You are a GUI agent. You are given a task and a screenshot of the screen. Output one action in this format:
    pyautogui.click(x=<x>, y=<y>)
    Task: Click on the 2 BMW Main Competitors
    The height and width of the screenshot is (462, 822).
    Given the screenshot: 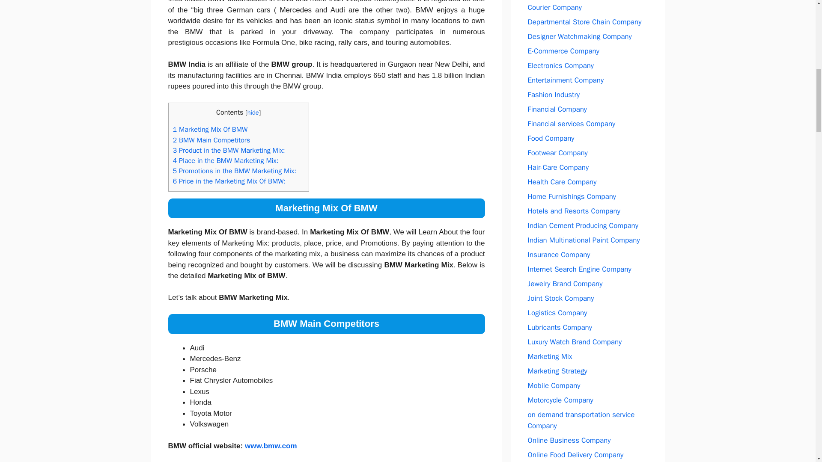 What is the action you would take?
    pyautogui.click(x=211, y=139)
    